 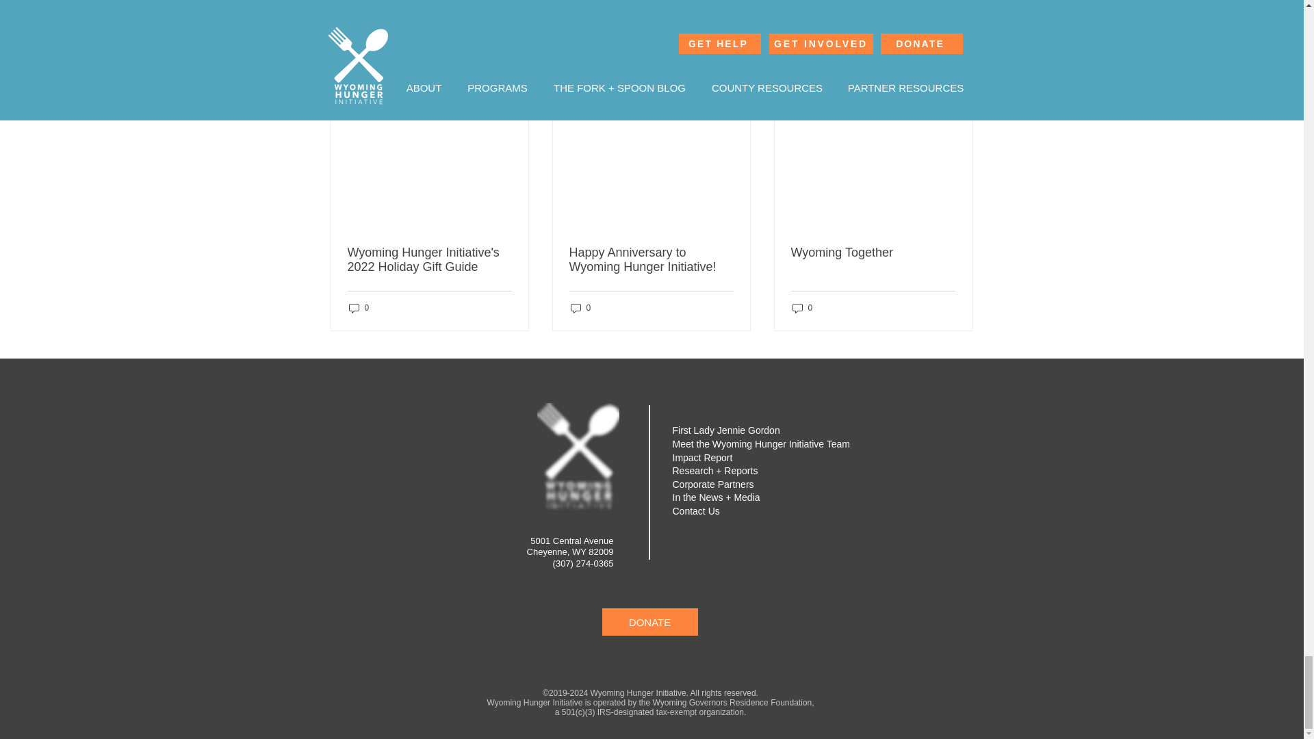 What do you see at coordinates (359, 308) in the screenshot?
I see `0` at bounding box center [359, 308].